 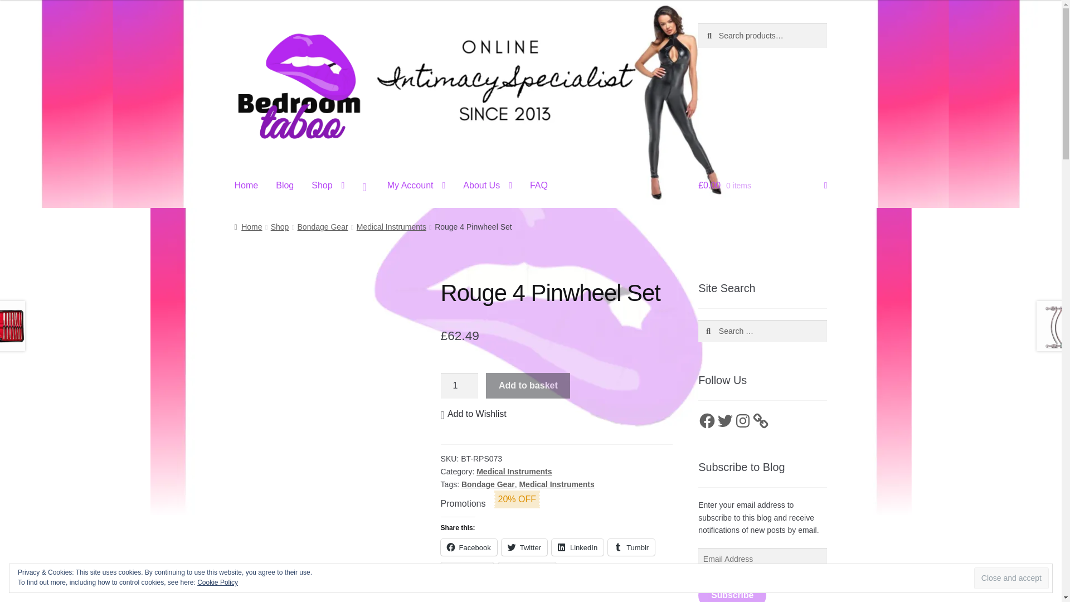 What do you see at coordinates (1011, 579) in the screenshot?
I see `Close and accept` at bounding box center [1011, 579].